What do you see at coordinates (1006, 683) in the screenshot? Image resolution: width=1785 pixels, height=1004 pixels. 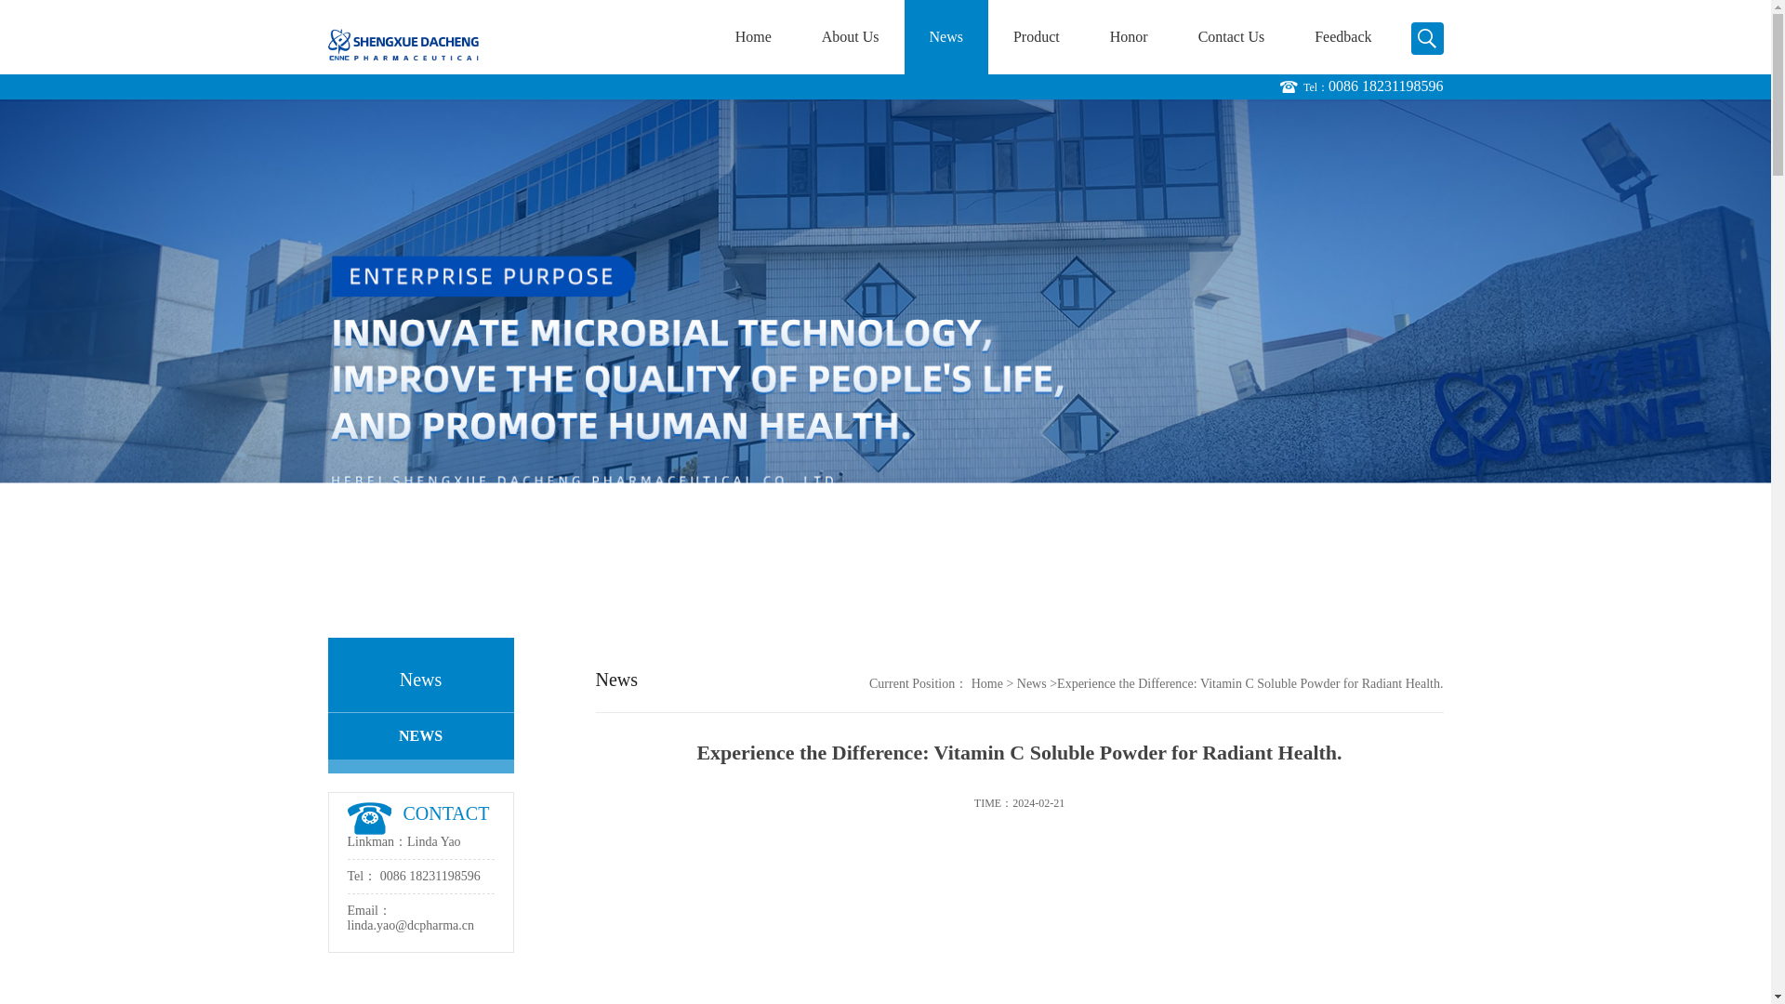 I see `Home` at bounding box center [1006, 683].